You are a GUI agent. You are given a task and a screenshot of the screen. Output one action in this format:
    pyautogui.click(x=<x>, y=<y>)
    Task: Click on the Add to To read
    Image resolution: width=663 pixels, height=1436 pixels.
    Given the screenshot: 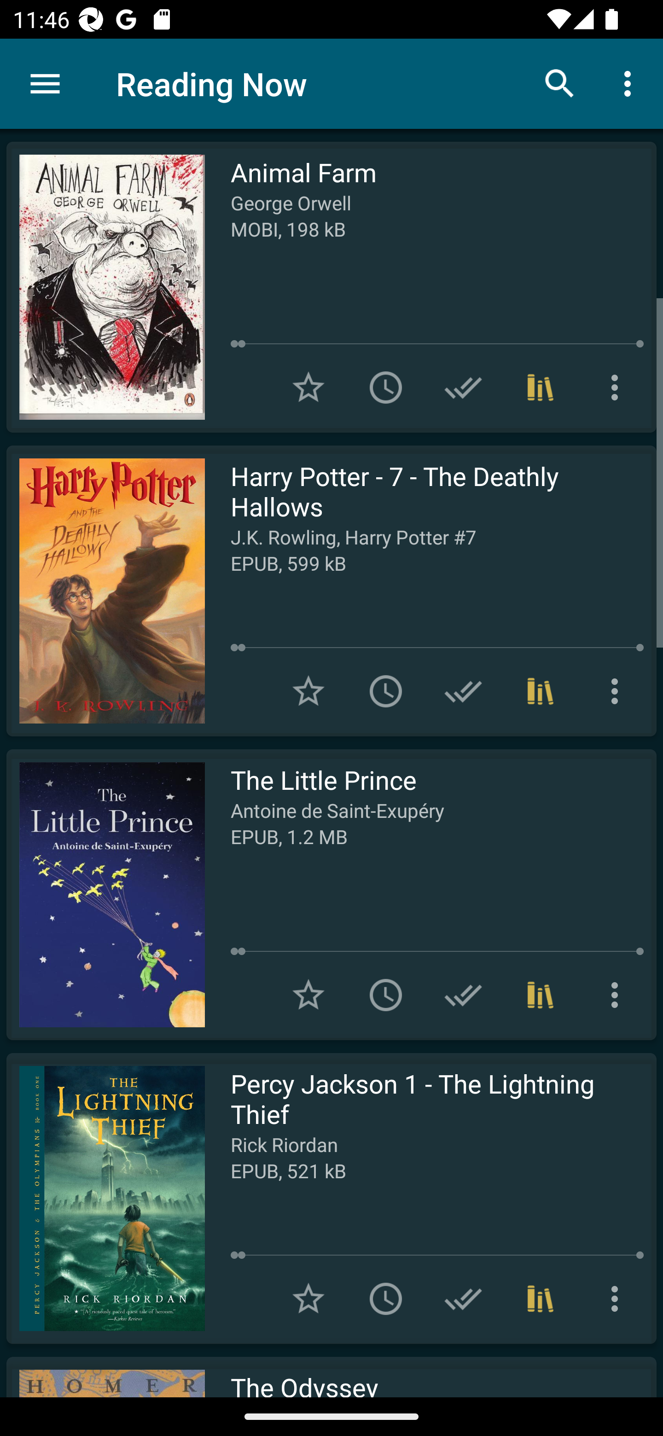 What is the action you would take?
    pyautogui.click(x=386, y=388)
    